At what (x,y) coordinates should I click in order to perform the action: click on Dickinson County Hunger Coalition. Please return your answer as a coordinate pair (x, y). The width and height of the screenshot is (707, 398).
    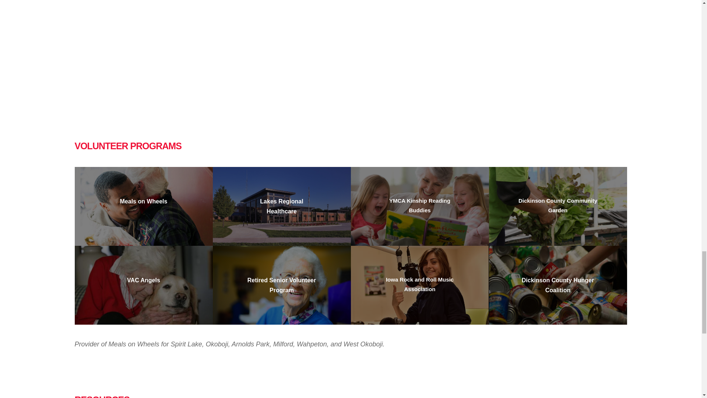
    Looking at the image, I should click on (558, 285).